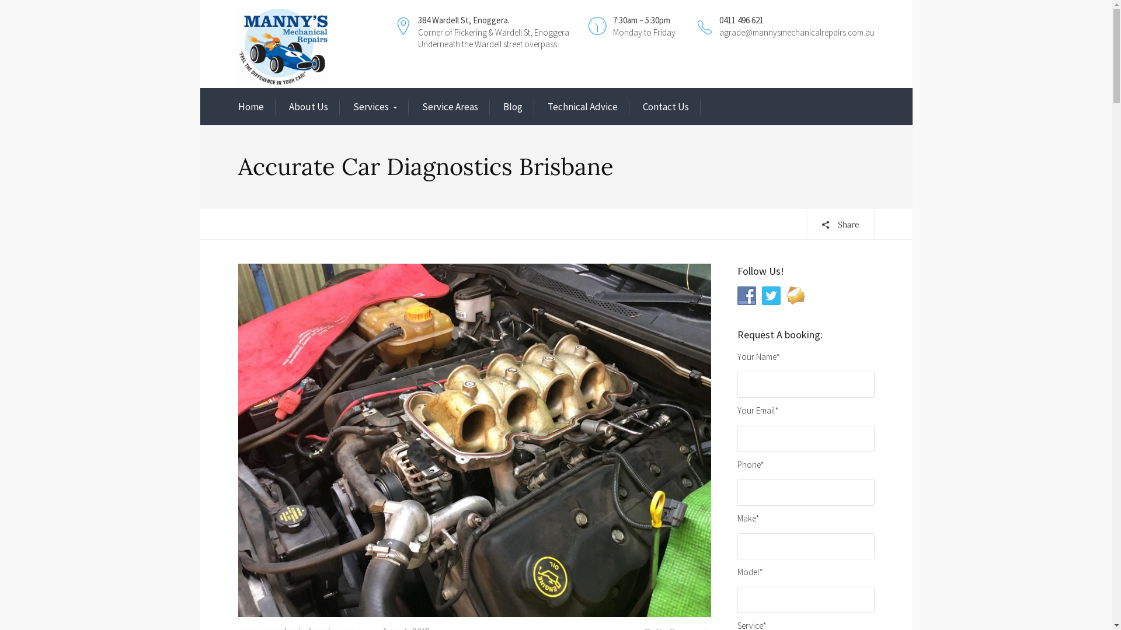 Image resolution: width=1121 pixels, height=630 pixels. I want to click on Accurate Car Diagnostics Brisbane, so click(475, 439).